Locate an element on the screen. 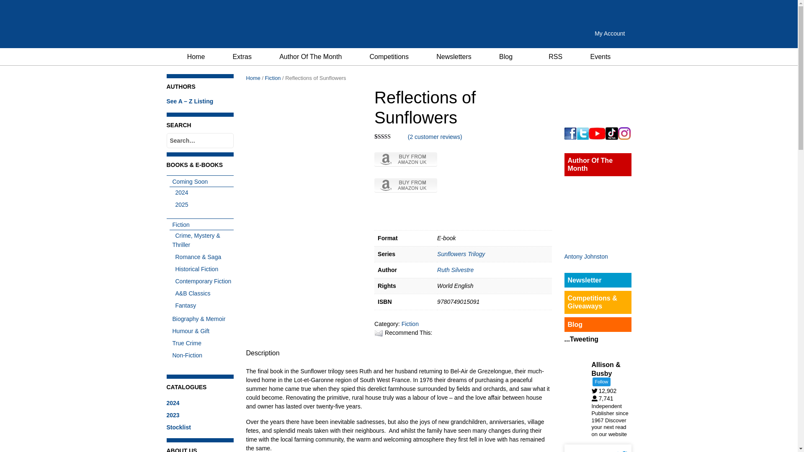  7,741 Followers is located at coordinates (604, 398).